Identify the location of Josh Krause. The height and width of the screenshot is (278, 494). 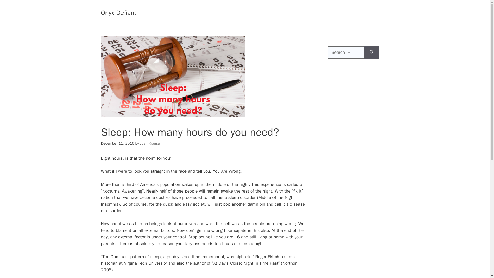
(150, 143).